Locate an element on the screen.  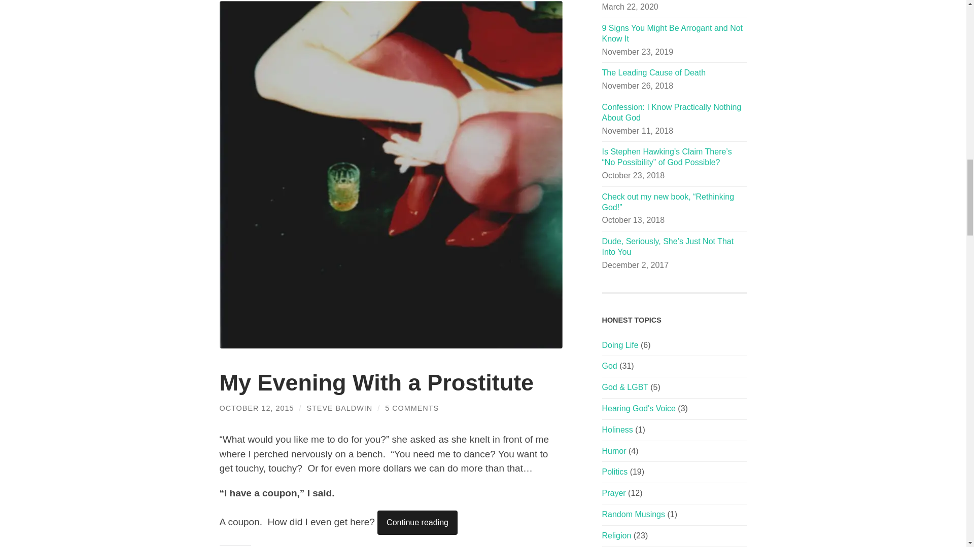
Posts by Steve Baldwin is located at coordinates (339, 408).